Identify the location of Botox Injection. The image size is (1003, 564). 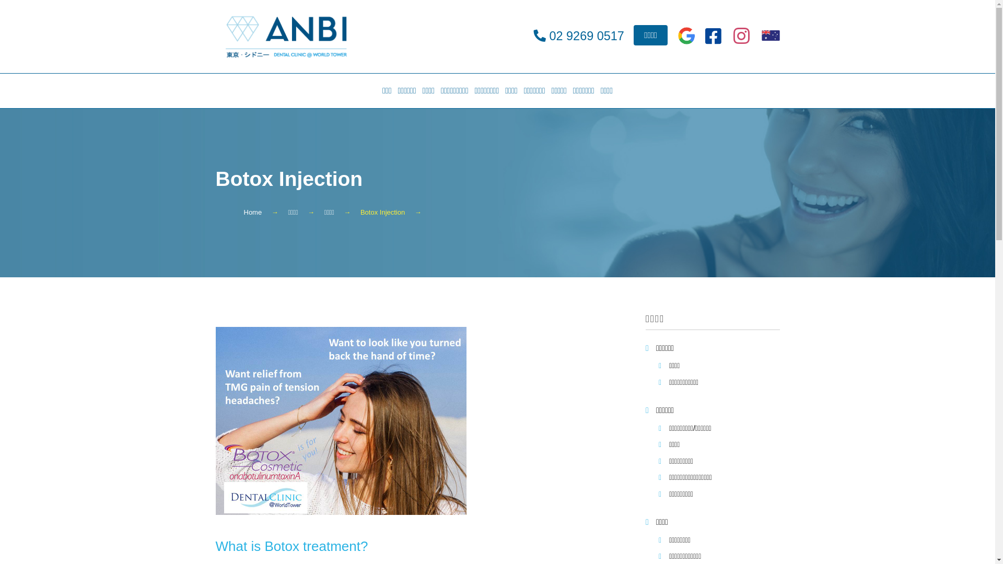
(382, 213).